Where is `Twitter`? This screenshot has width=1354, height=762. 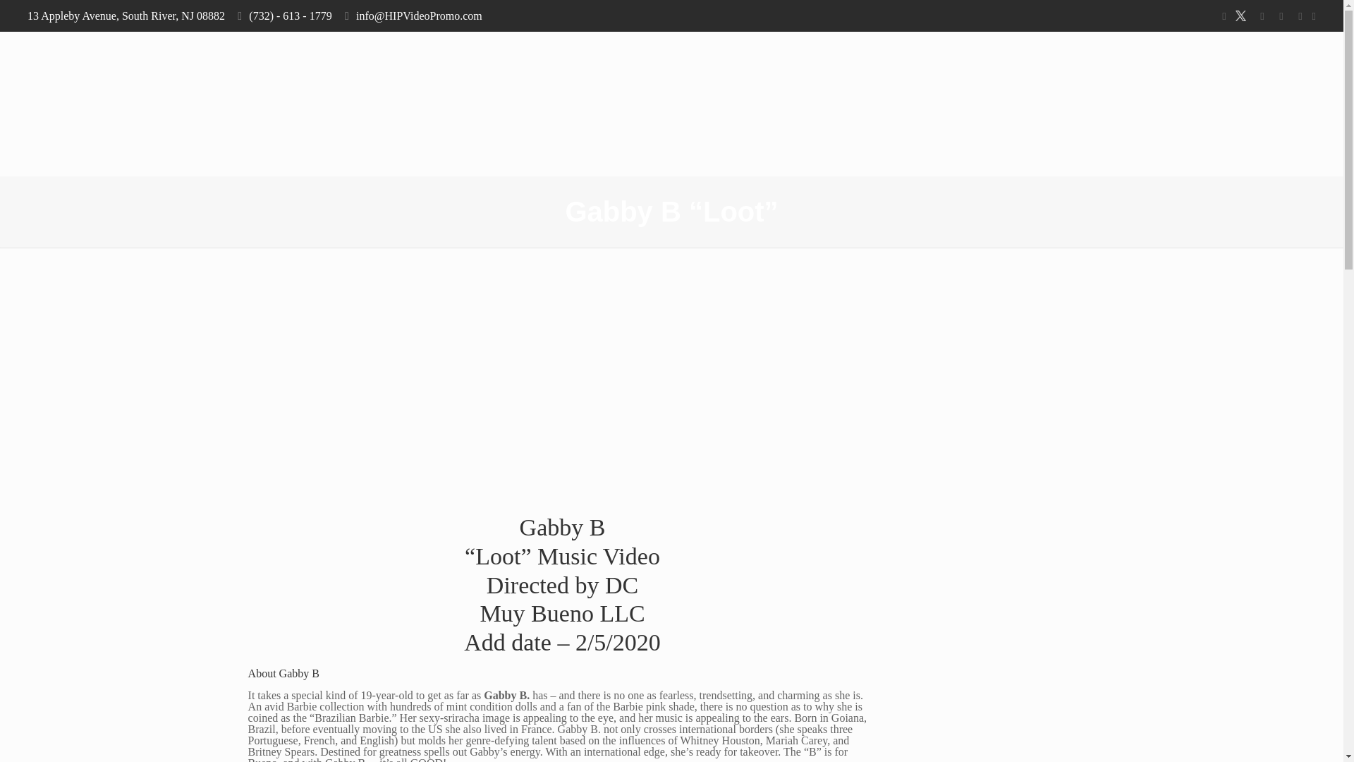 Twitter is located at coordinates (1243, 16).